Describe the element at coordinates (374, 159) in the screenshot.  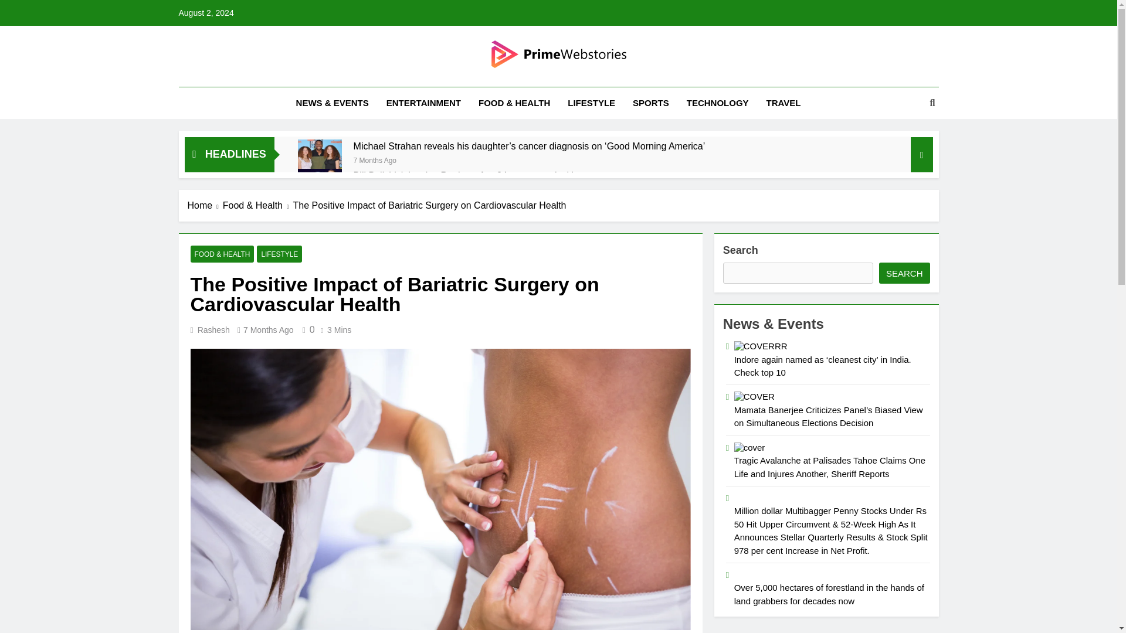
I see `7 Months Ago` at that location.